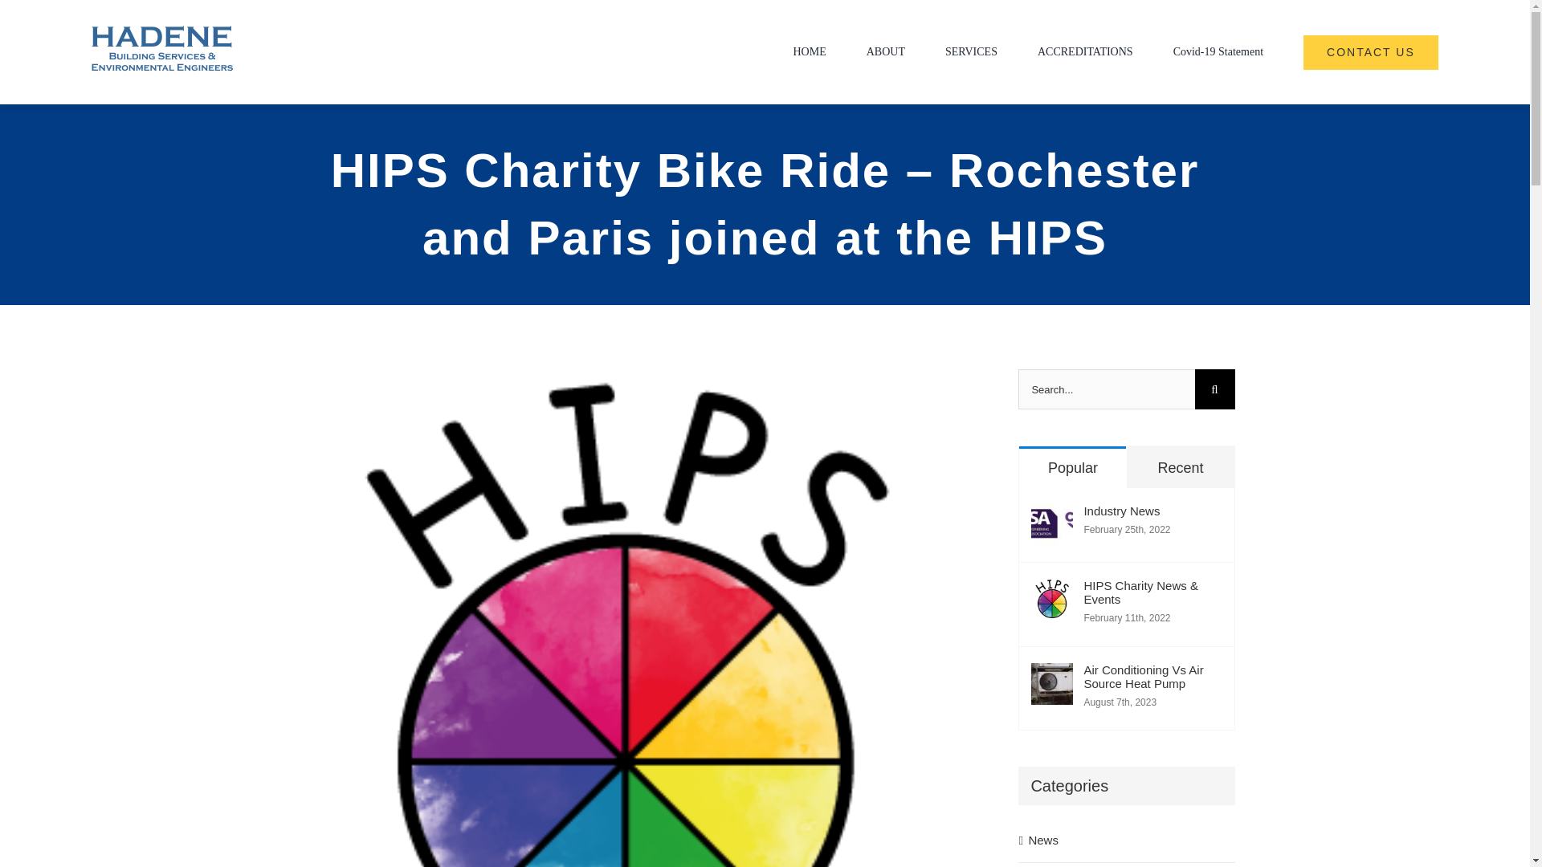  What do you see at coordinates (1181, 467) in the screenshot?
I see `Recent` at bounding box center [1181, 467].